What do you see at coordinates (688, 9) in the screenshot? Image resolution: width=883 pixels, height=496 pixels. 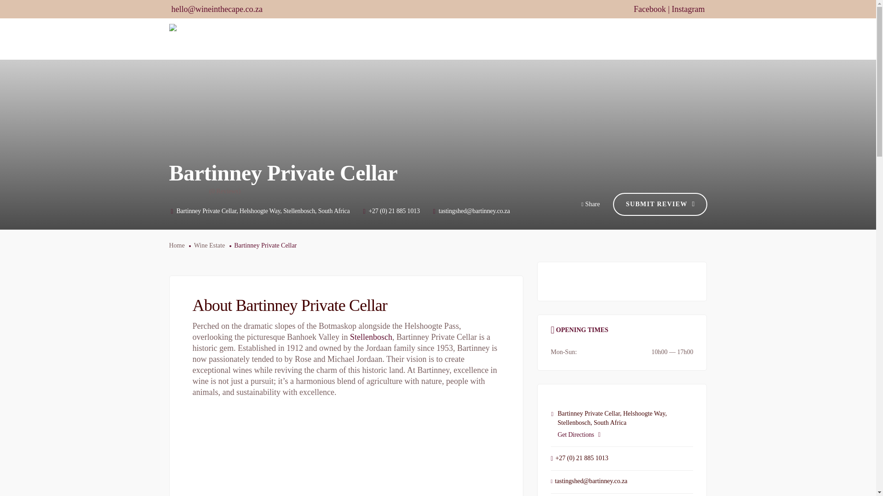 I see `Instagram` at bounding box center [688, 9].